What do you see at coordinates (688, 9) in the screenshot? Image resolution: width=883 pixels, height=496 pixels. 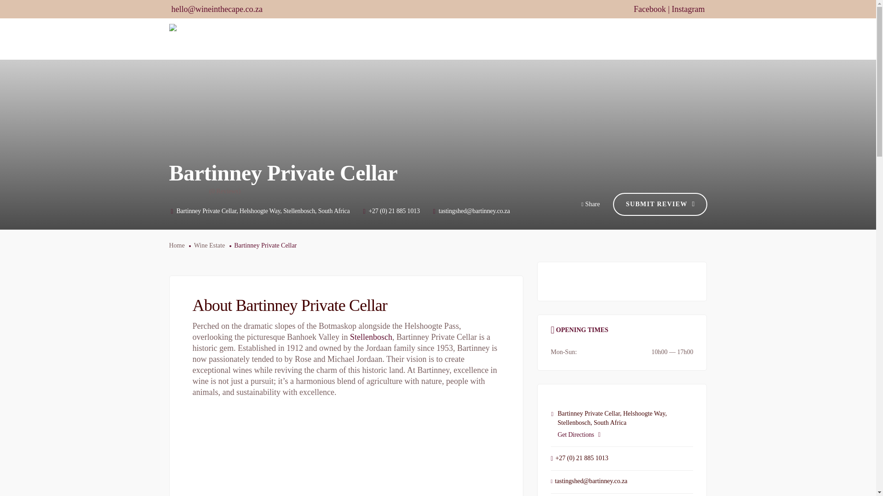 I see `Instagram` at bounding box center [688, 9].